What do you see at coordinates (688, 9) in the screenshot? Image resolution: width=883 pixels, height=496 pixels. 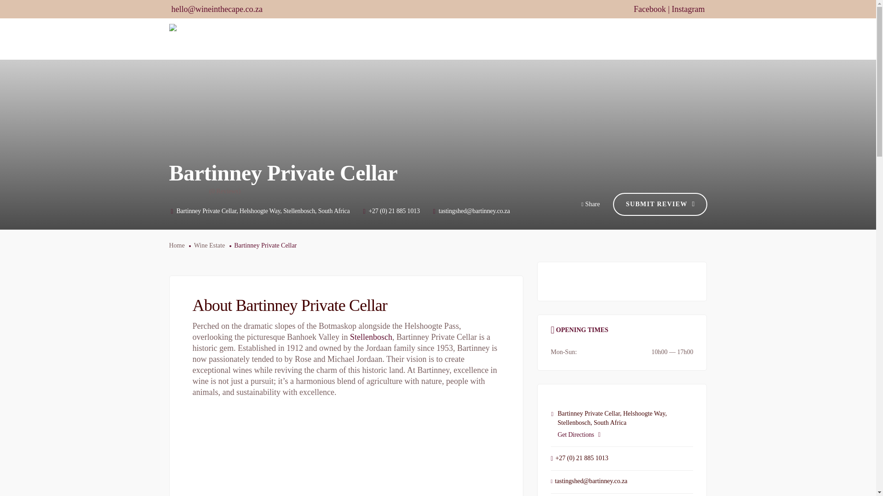 I see `Instagram` at bounding box center [688, 9].